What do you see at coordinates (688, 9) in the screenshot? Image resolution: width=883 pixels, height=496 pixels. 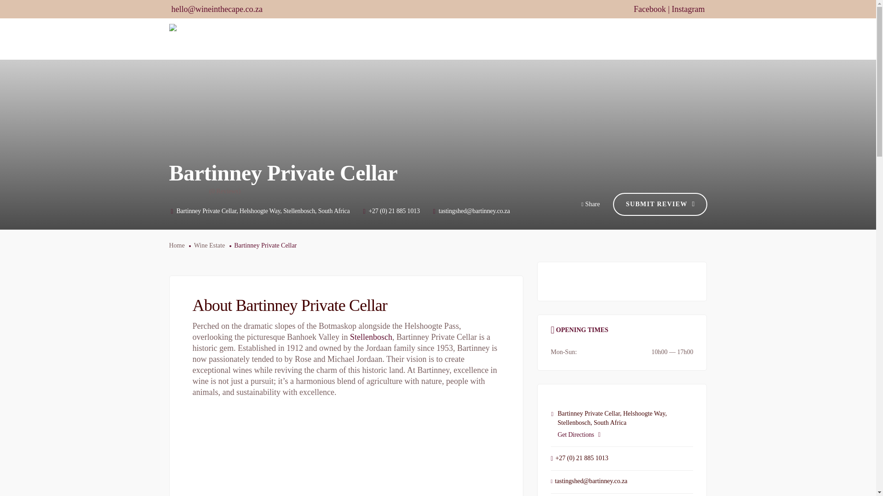 I see `Instagram` at bounding box center [688, 9].